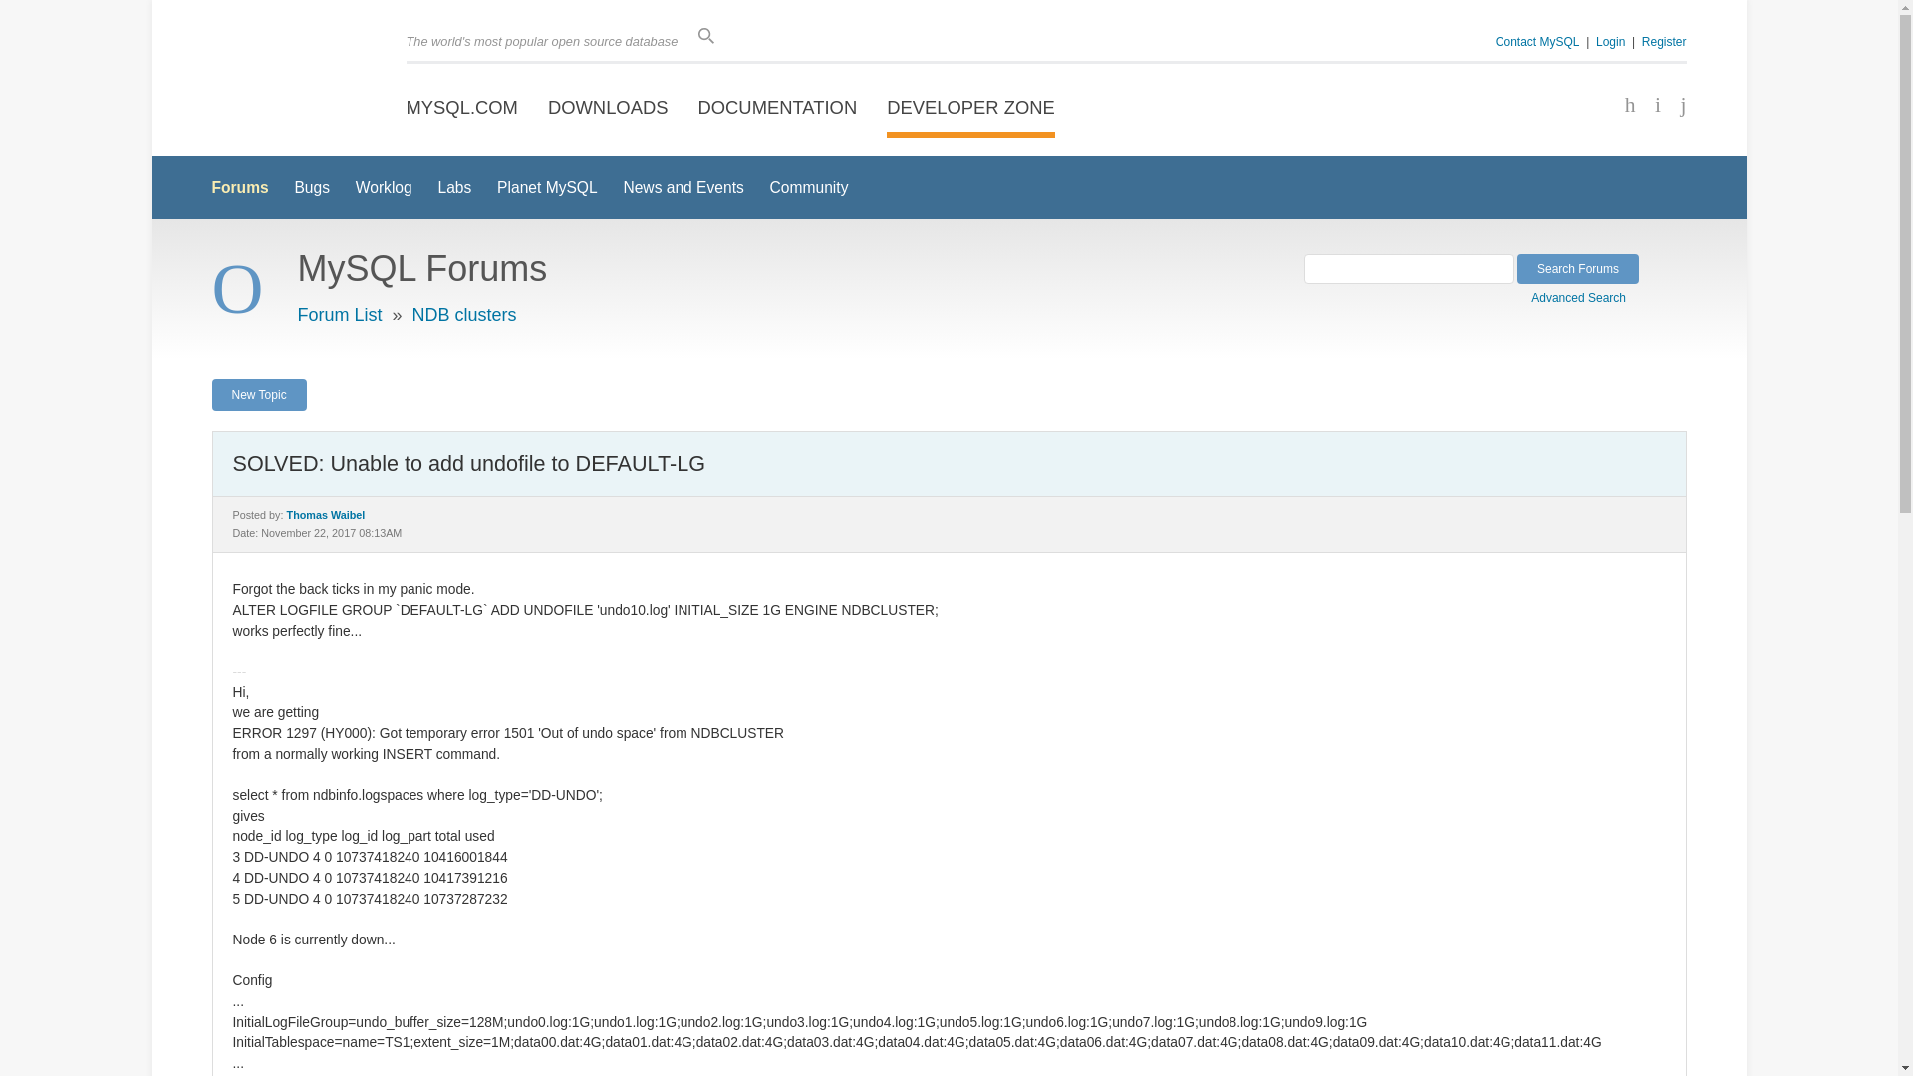 The width and height of the screenshot is (1913, 1076). Describe the element at coordinates (1578, 269) in the screenshot. I see `Search Forums` at that location.